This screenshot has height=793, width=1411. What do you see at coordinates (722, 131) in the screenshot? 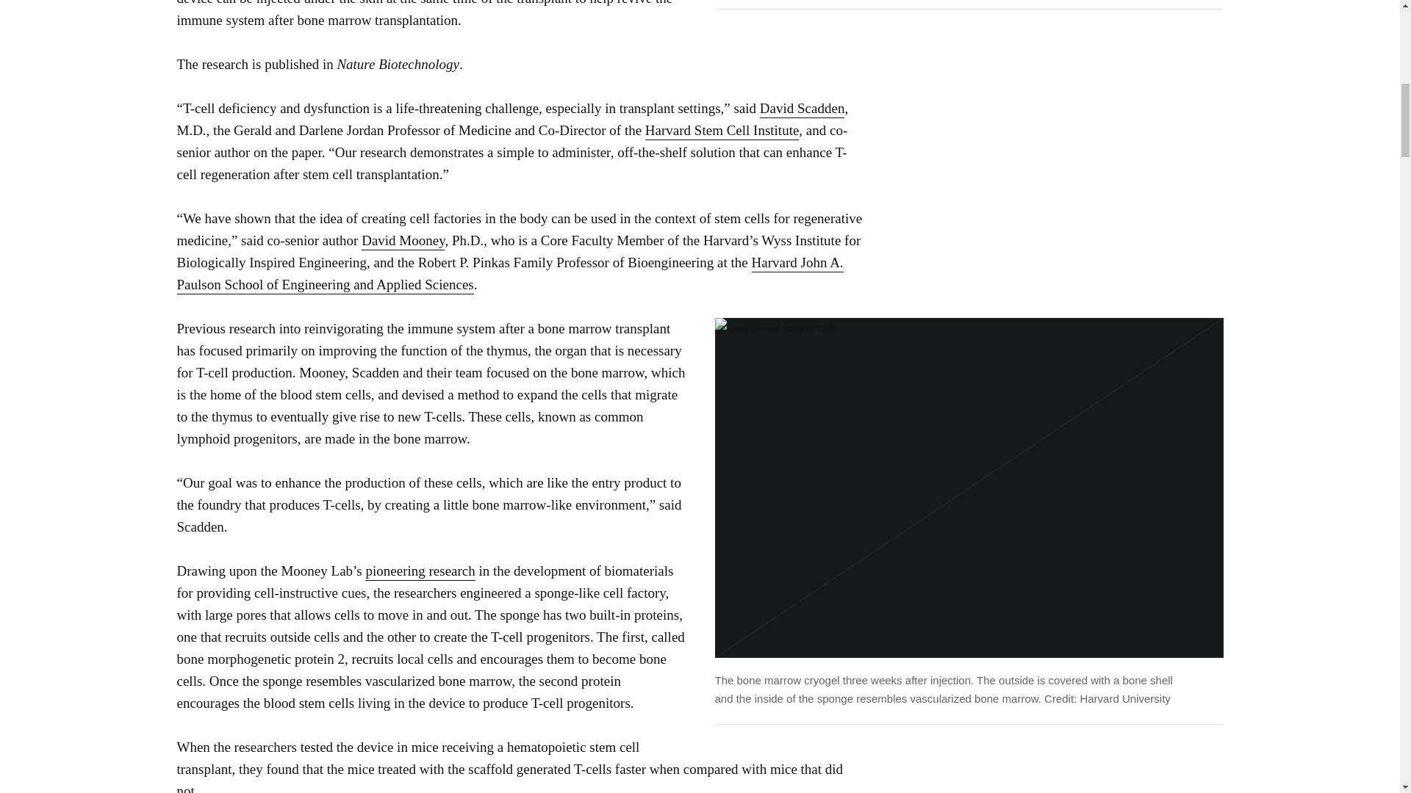
I see `Harvard Stem Cell Institute` at bounding box center [722, 131].